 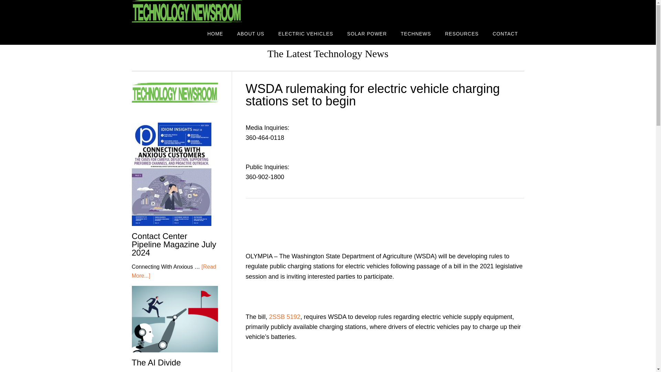 I want to click on The AI Divide, so click(x=156, y=362).